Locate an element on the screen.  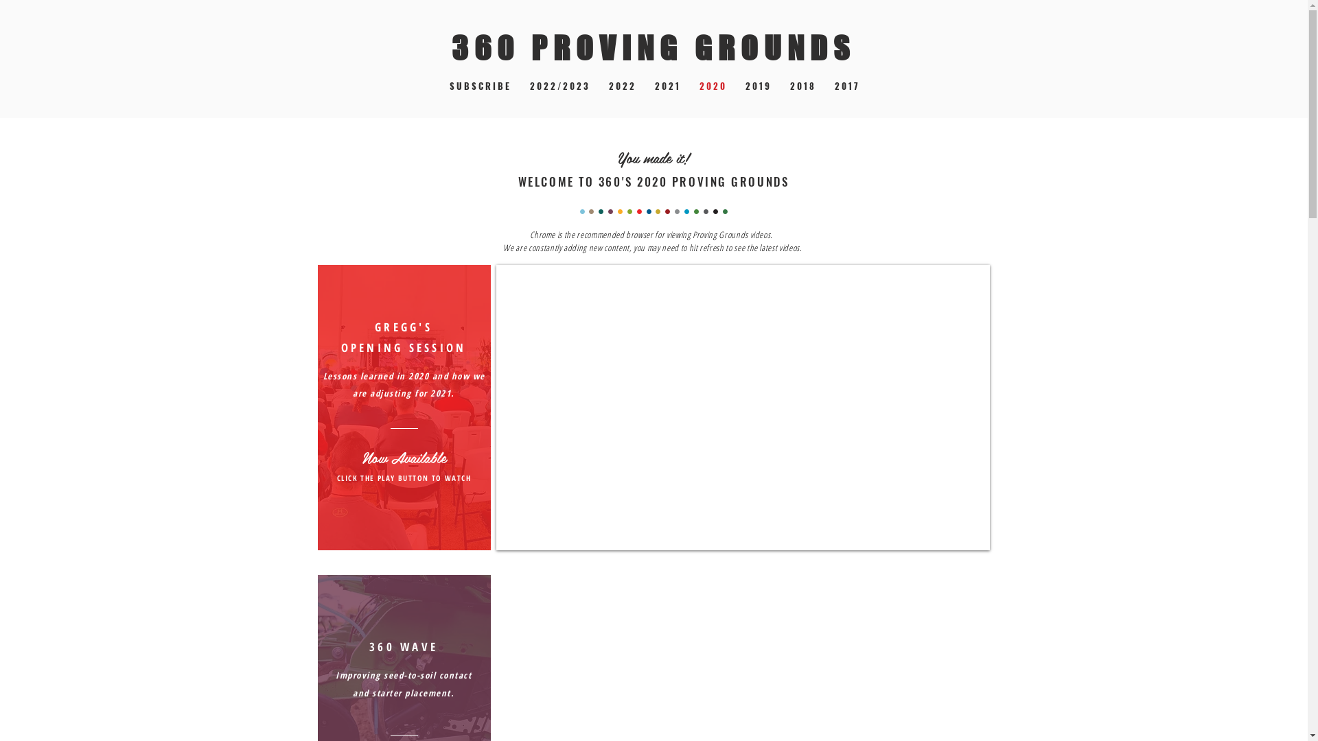
2 0 2 0 is located at coordinates (713, 85).